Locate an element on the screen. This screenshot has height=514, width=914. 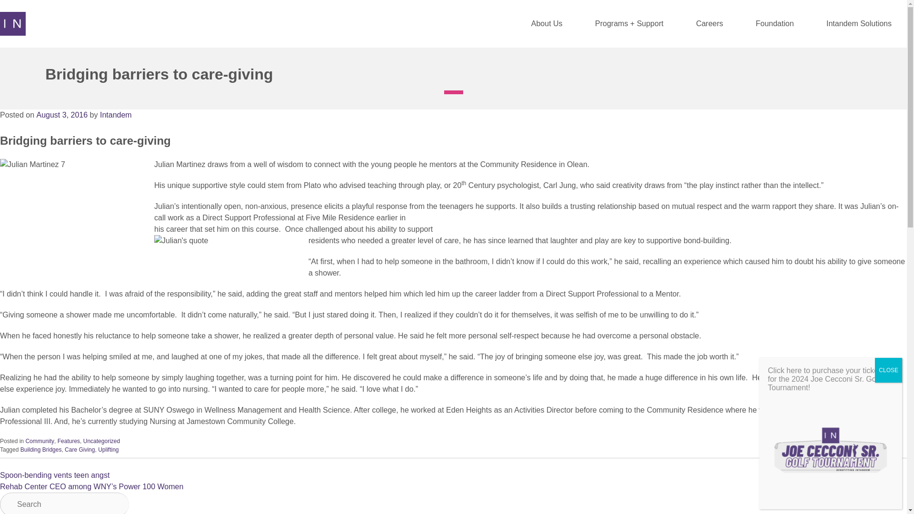
Foundation is located at coordinates (775, 24).